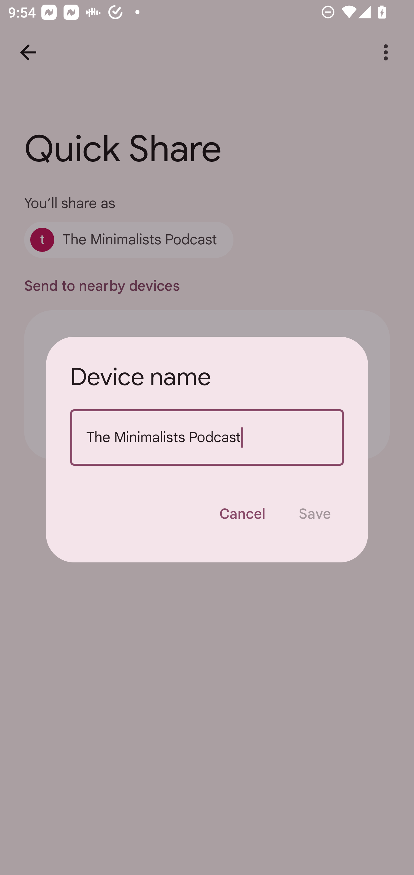 The image size is (414, 875). I want to click on Cancel, so click(242, 514).